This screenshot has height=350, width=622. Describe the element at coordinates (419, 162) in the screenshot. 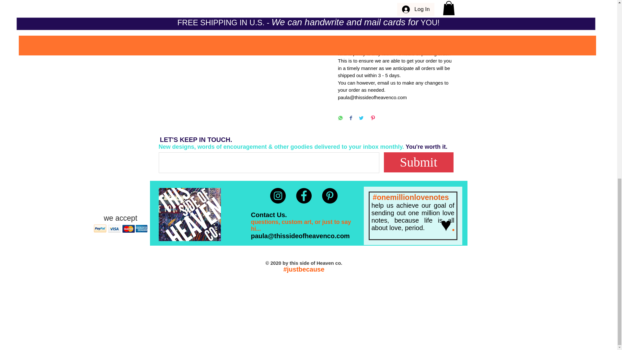

I see `Submit` at that location.